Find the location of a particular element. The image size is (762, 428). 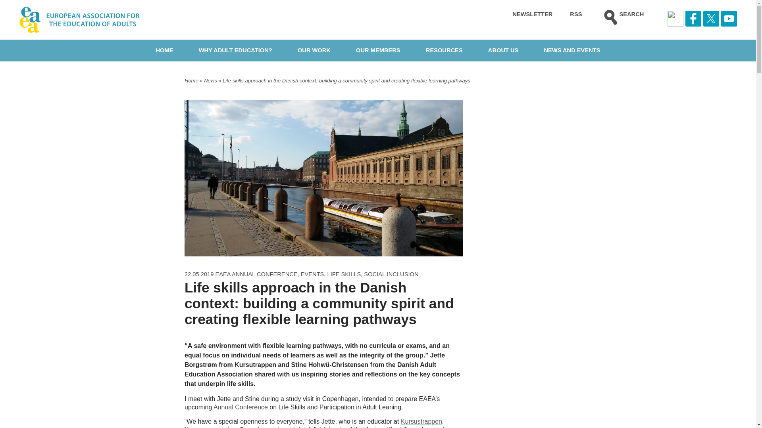

RESOURCES is located at coordinates (444, 50).